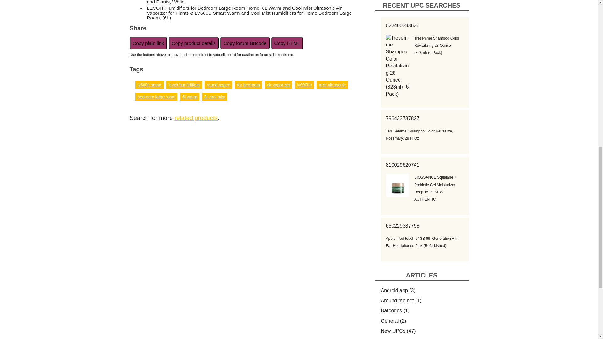  Describe the element at coordinates (156, 97) in the screenshot. I see `bedroom large room` at that location.